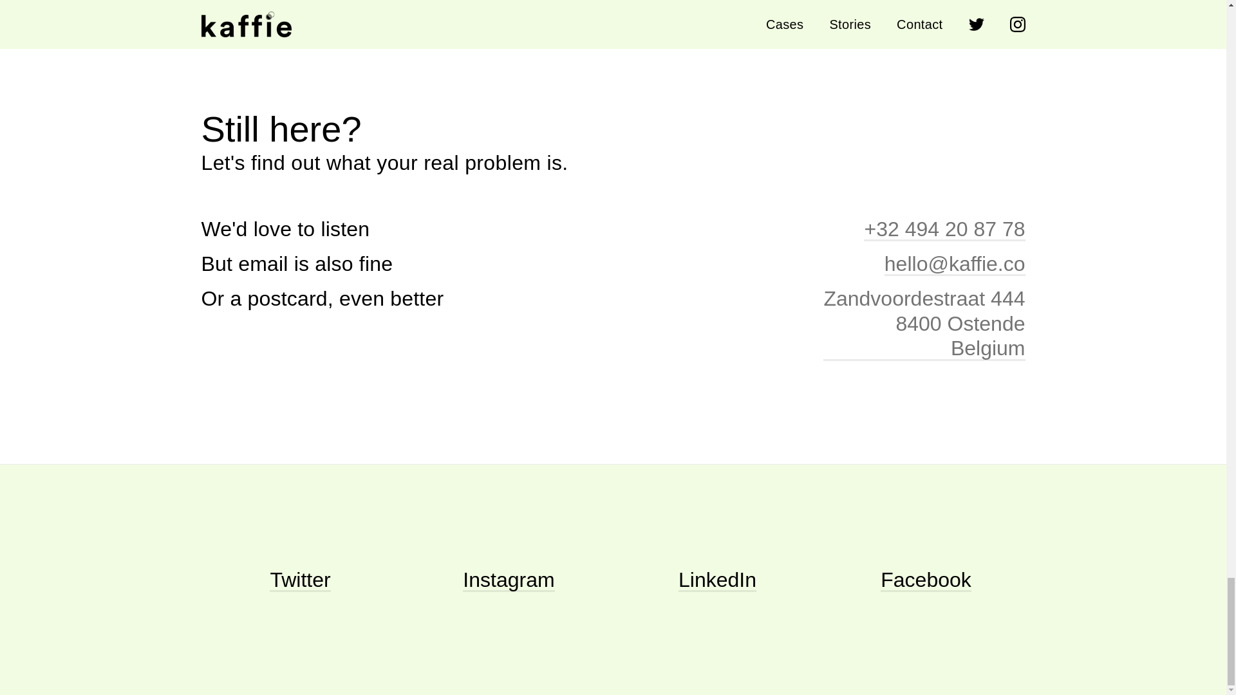  I want to click on Facebook, so click(926, 580).